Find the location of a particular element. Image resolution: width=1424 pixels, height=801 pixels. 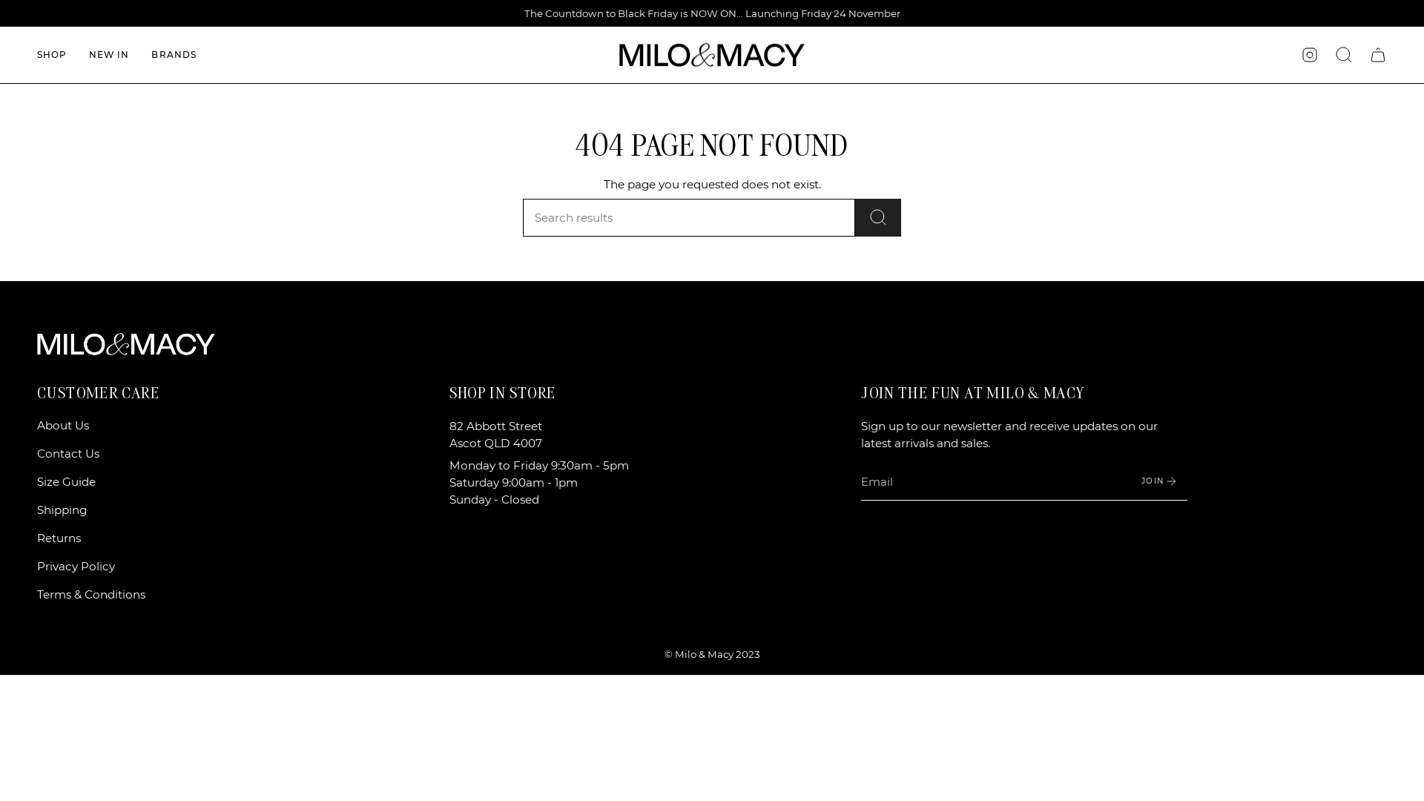

Terms & Conditions is located at coordinates (91, 595).